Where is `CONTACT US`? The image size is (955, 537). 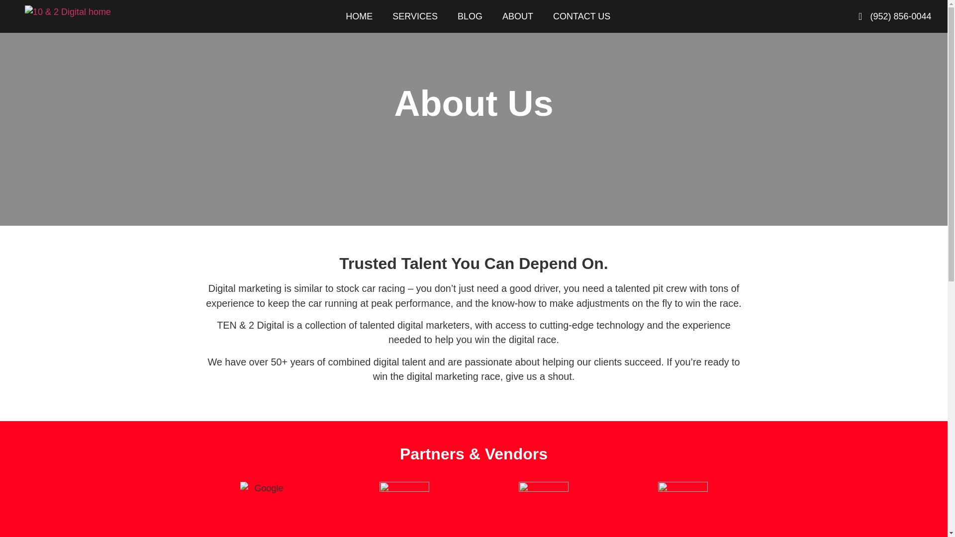 CONTACT US is located at coordinates (581, 16).